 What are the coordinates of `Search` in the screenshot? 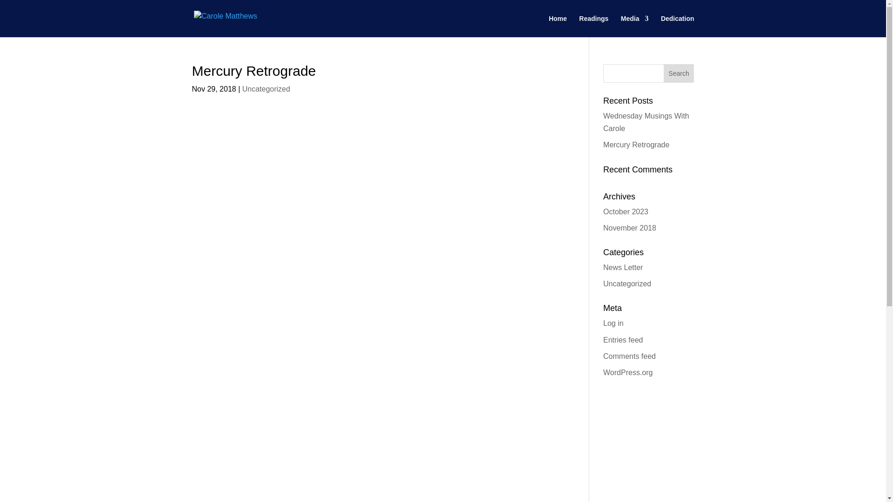 It's located at (679, 73).